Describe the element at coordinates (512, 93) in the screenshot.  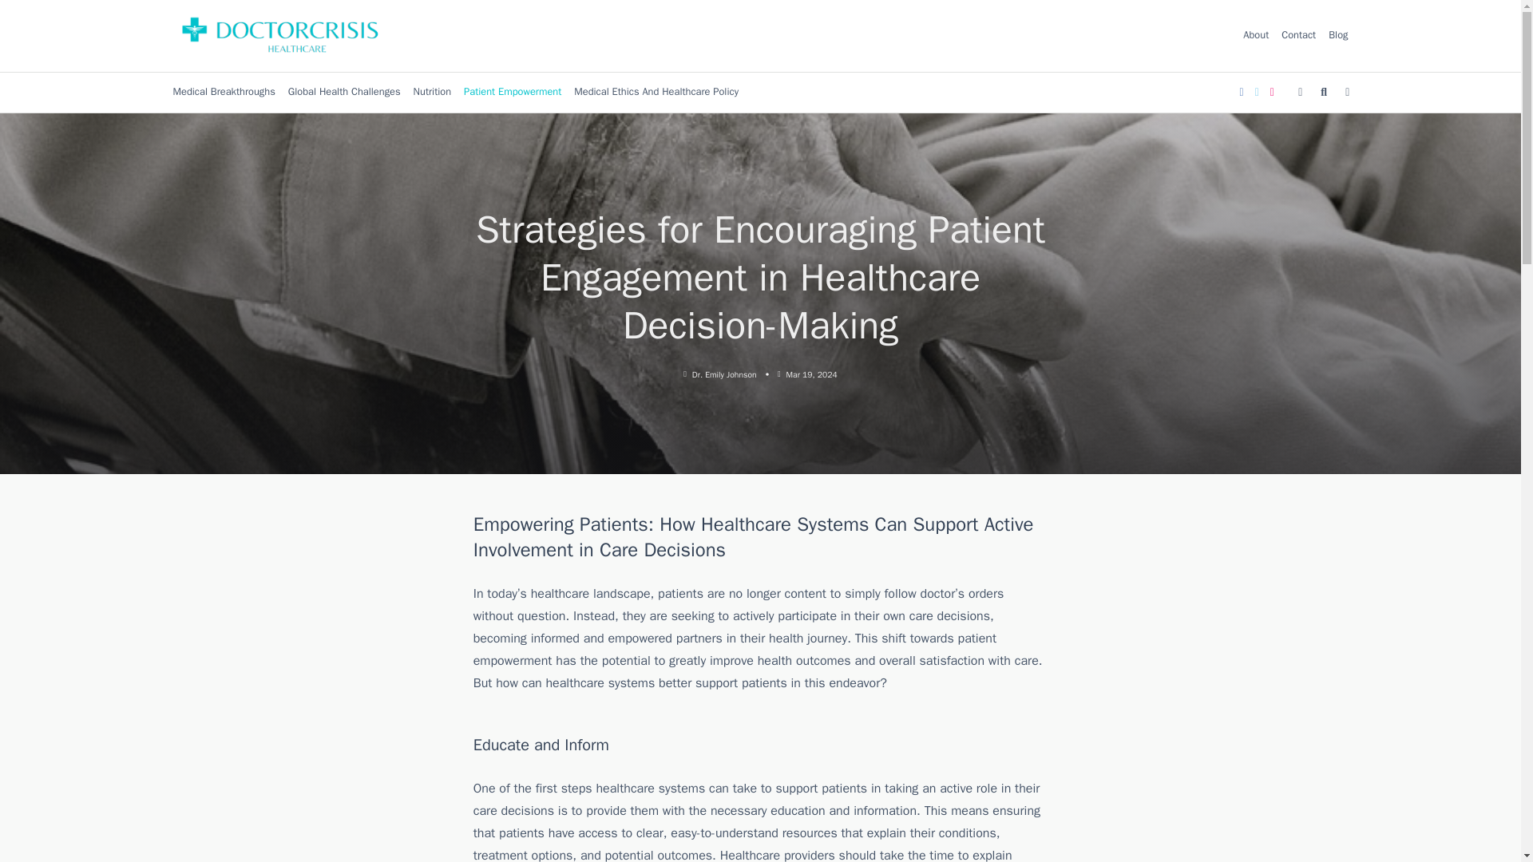
I see `Patient Empowerment` at that location.